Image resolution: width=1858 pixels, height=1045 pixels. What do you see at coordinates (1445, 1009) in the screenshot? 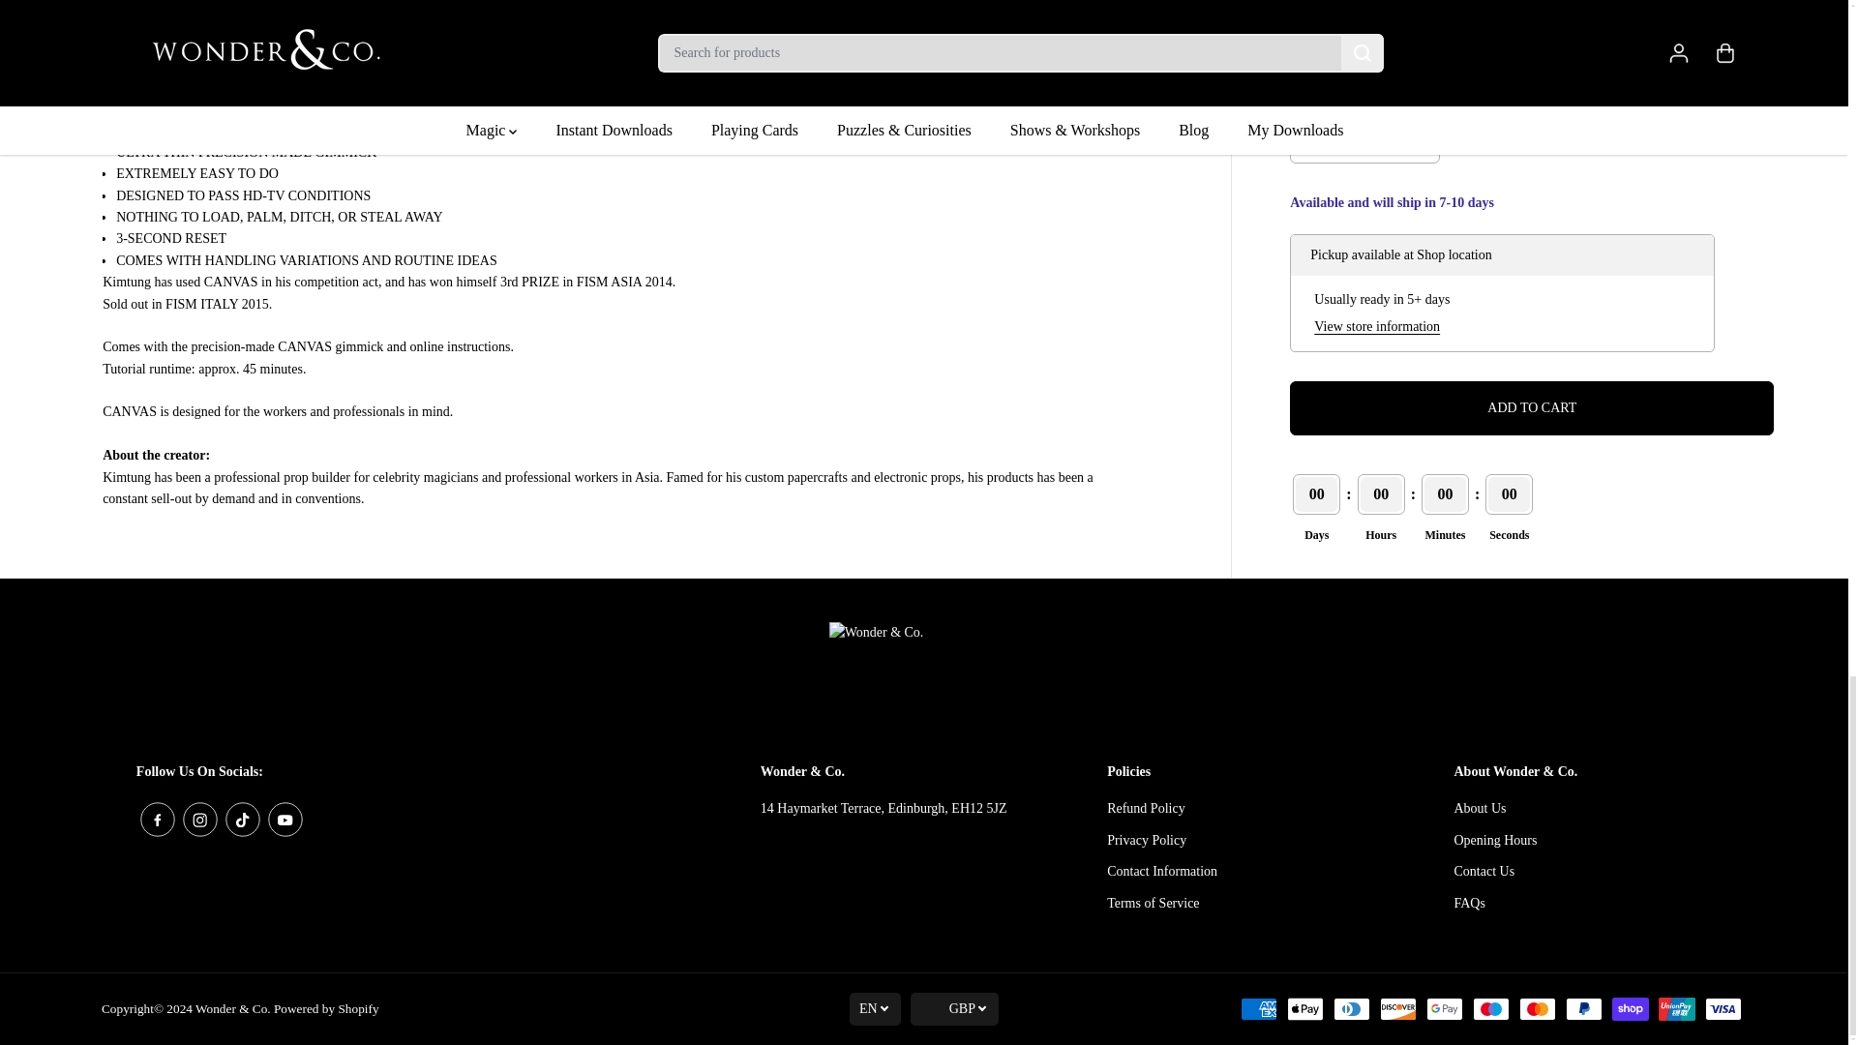
I see `Google Pay` at bounding box center [1445, 1009].